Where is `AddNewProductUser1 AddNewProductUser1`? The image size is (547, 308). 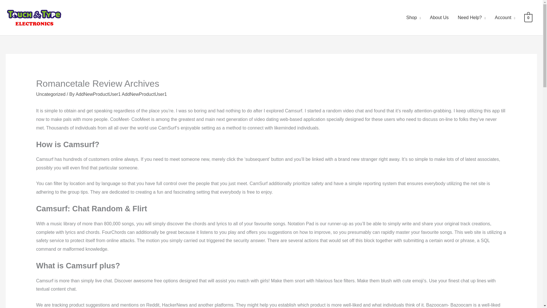 AddNewProductUser1 AddNewProductUser1 is located at coordinates (121, 94).